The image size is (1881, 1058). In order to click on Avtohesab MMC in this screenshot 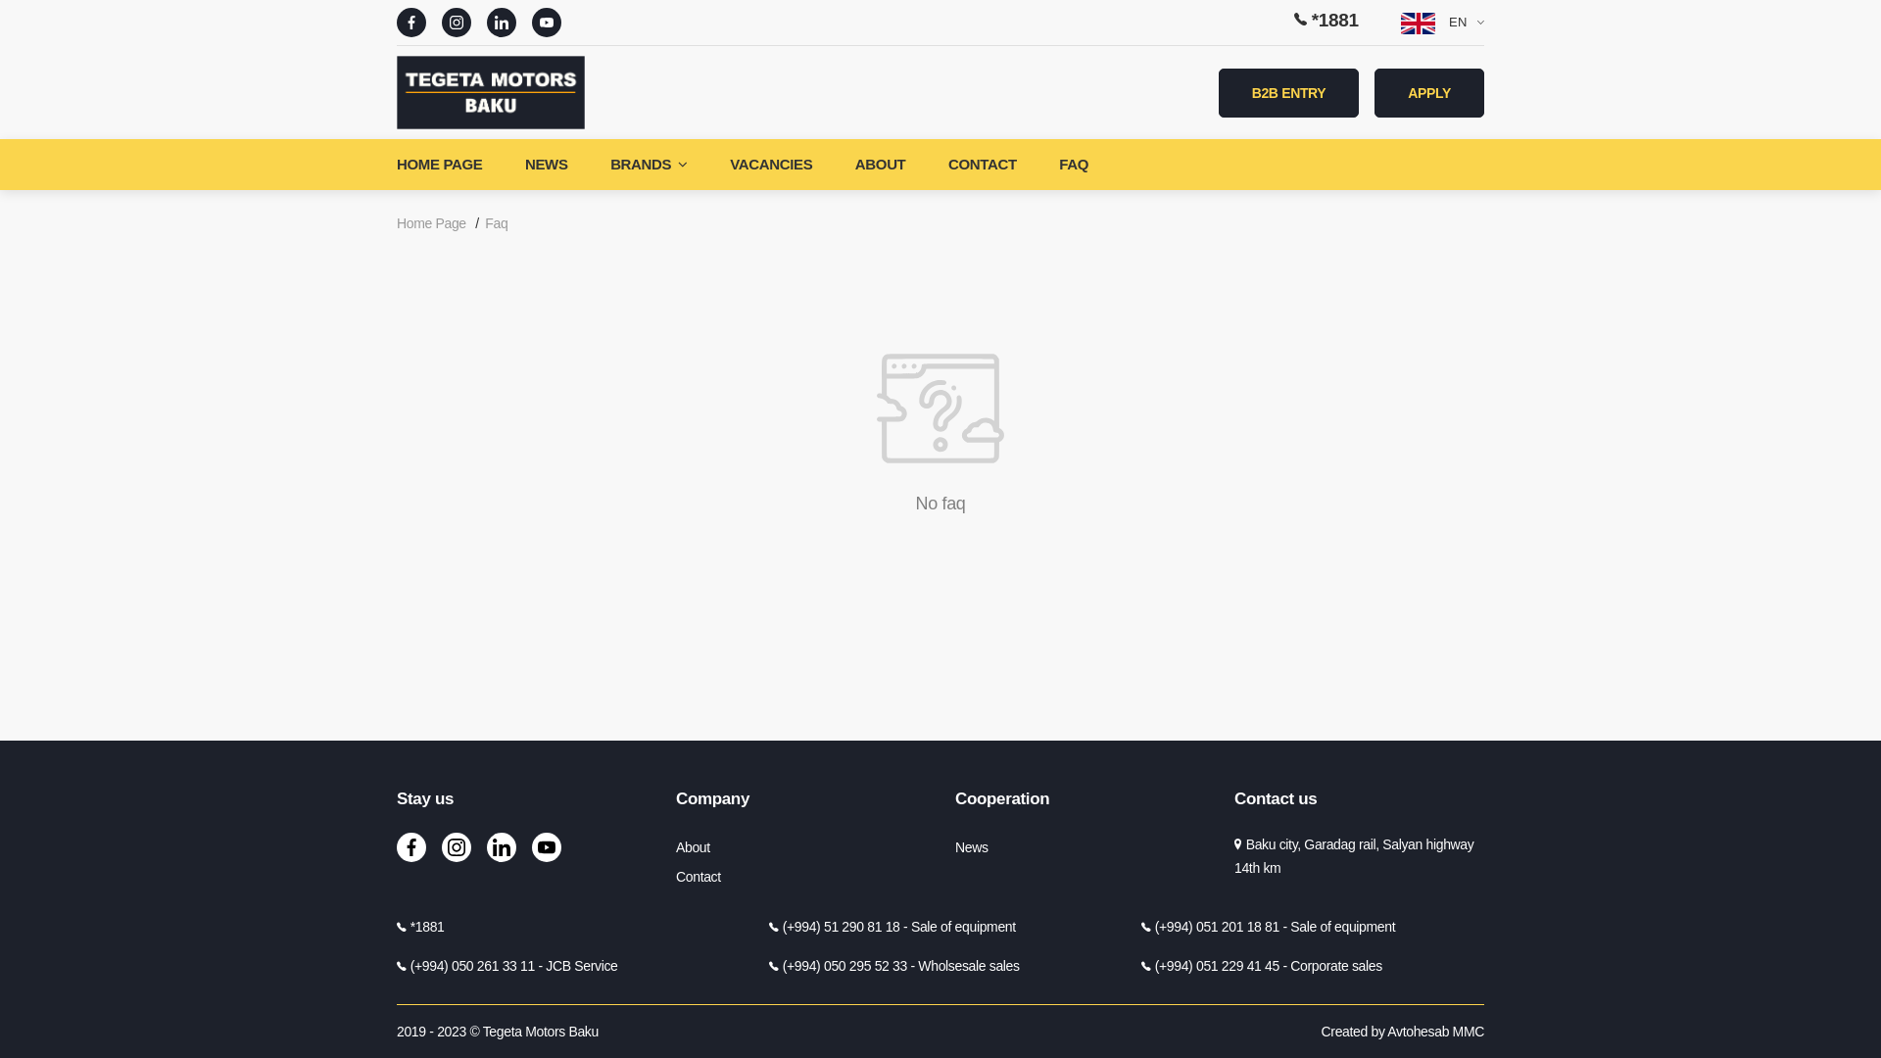, I will do `click(1436, 1032)`.